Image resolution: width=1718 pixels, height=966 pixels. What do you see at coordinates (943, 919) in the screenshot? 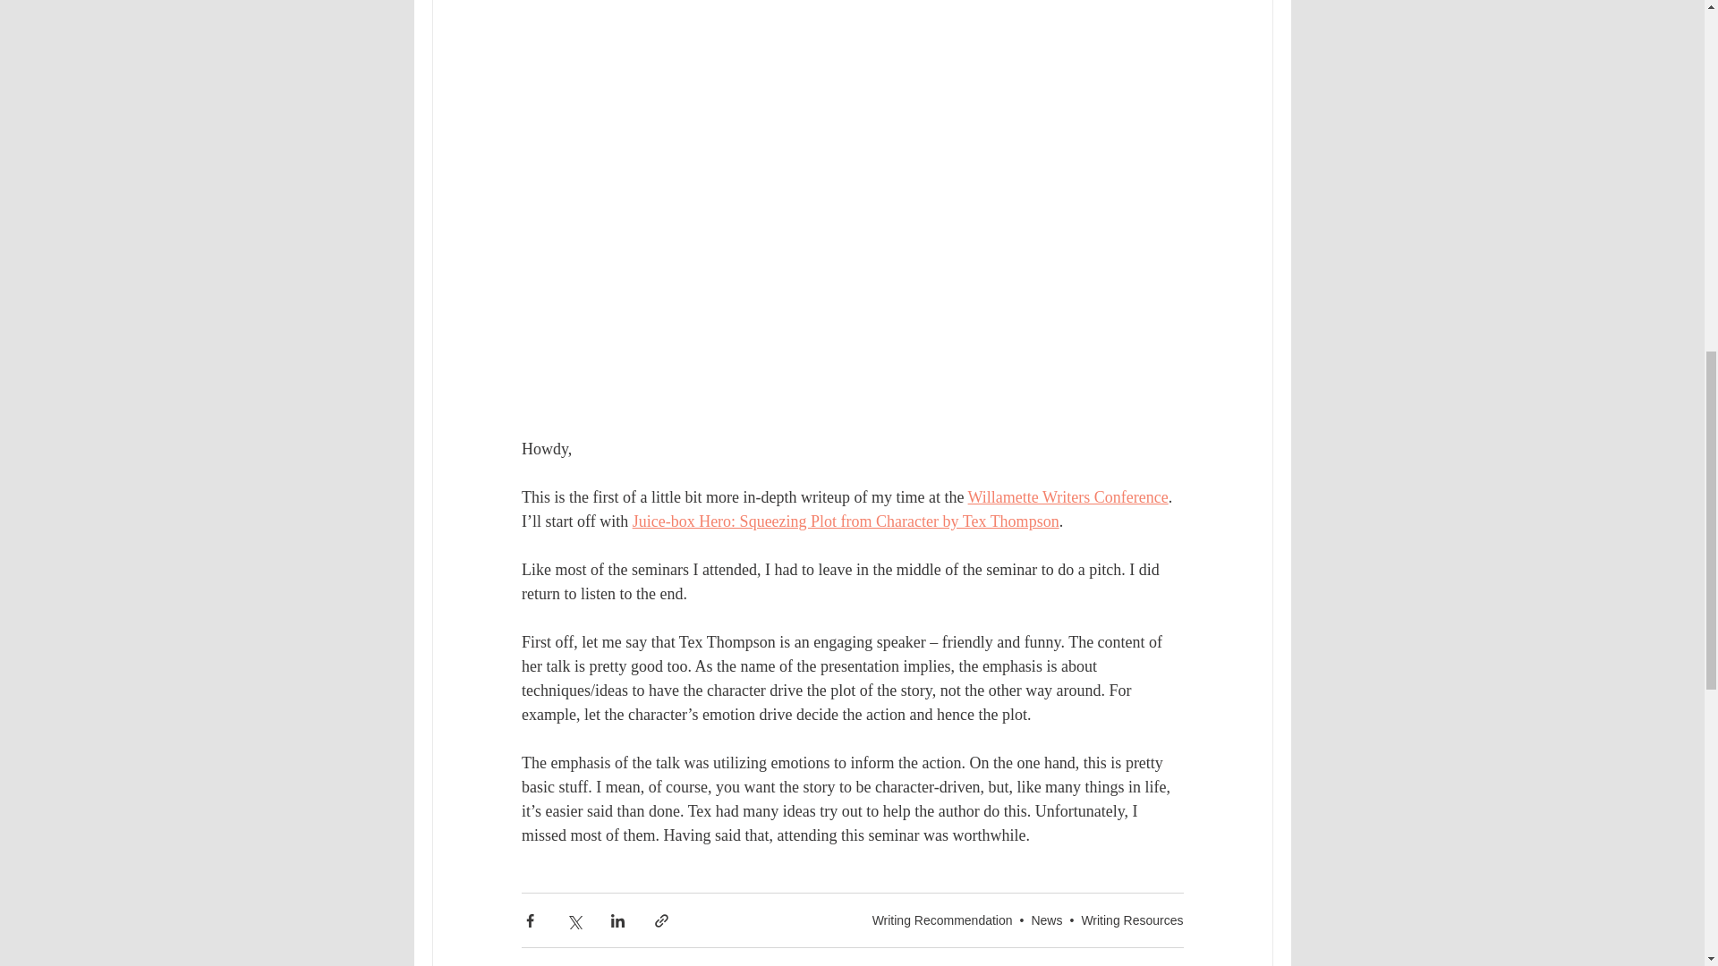
I see `Writing Recommendation` at bounding box center [943, 919].